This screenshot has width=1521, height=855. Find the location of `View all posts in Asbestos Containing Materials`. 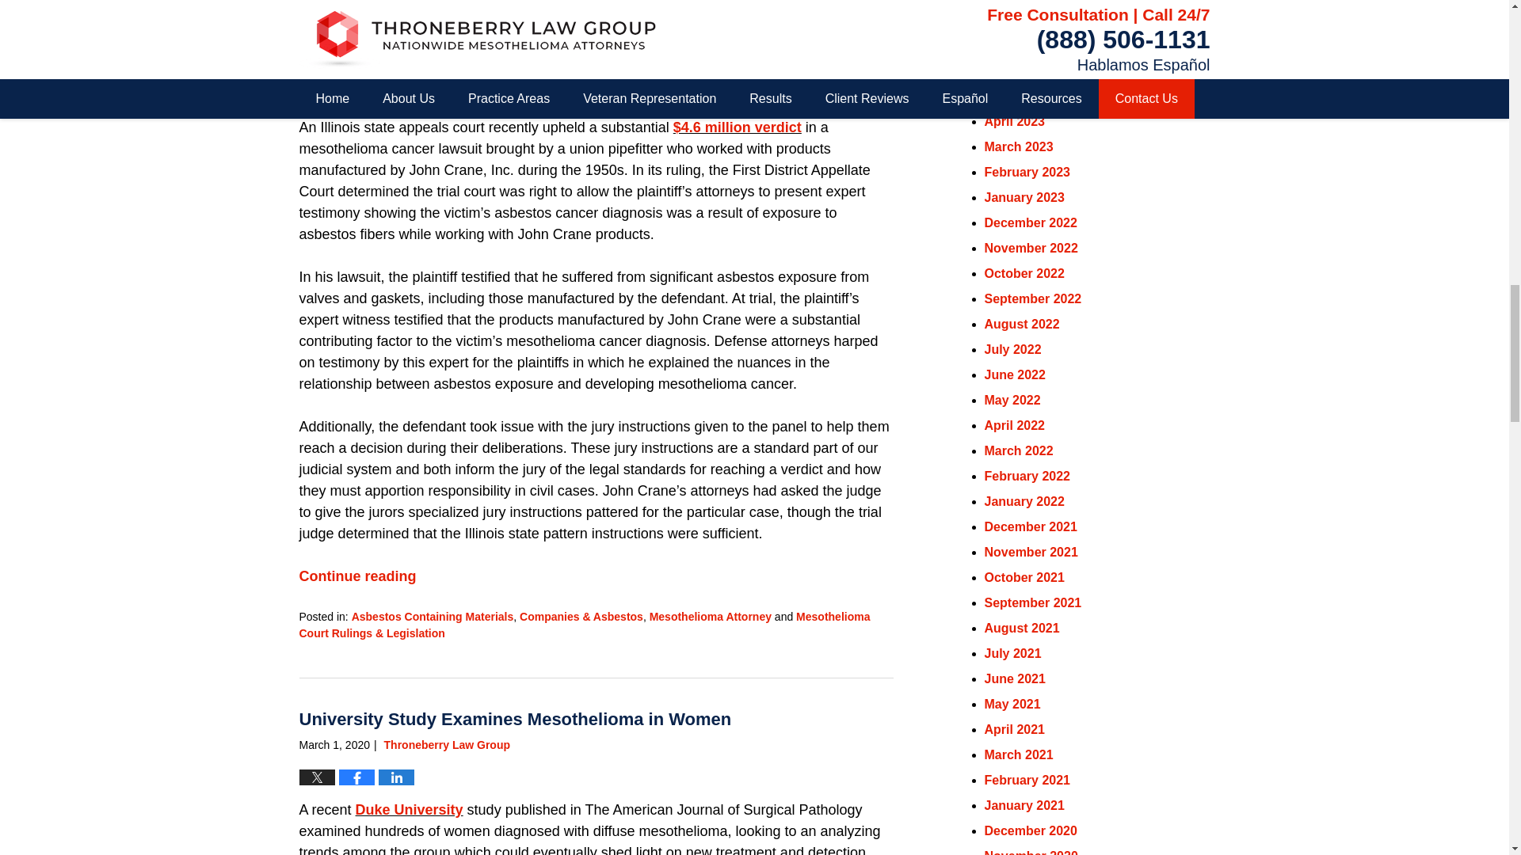

View all posts in Asbestos Containing Materials is located at coordinates (433, 617).